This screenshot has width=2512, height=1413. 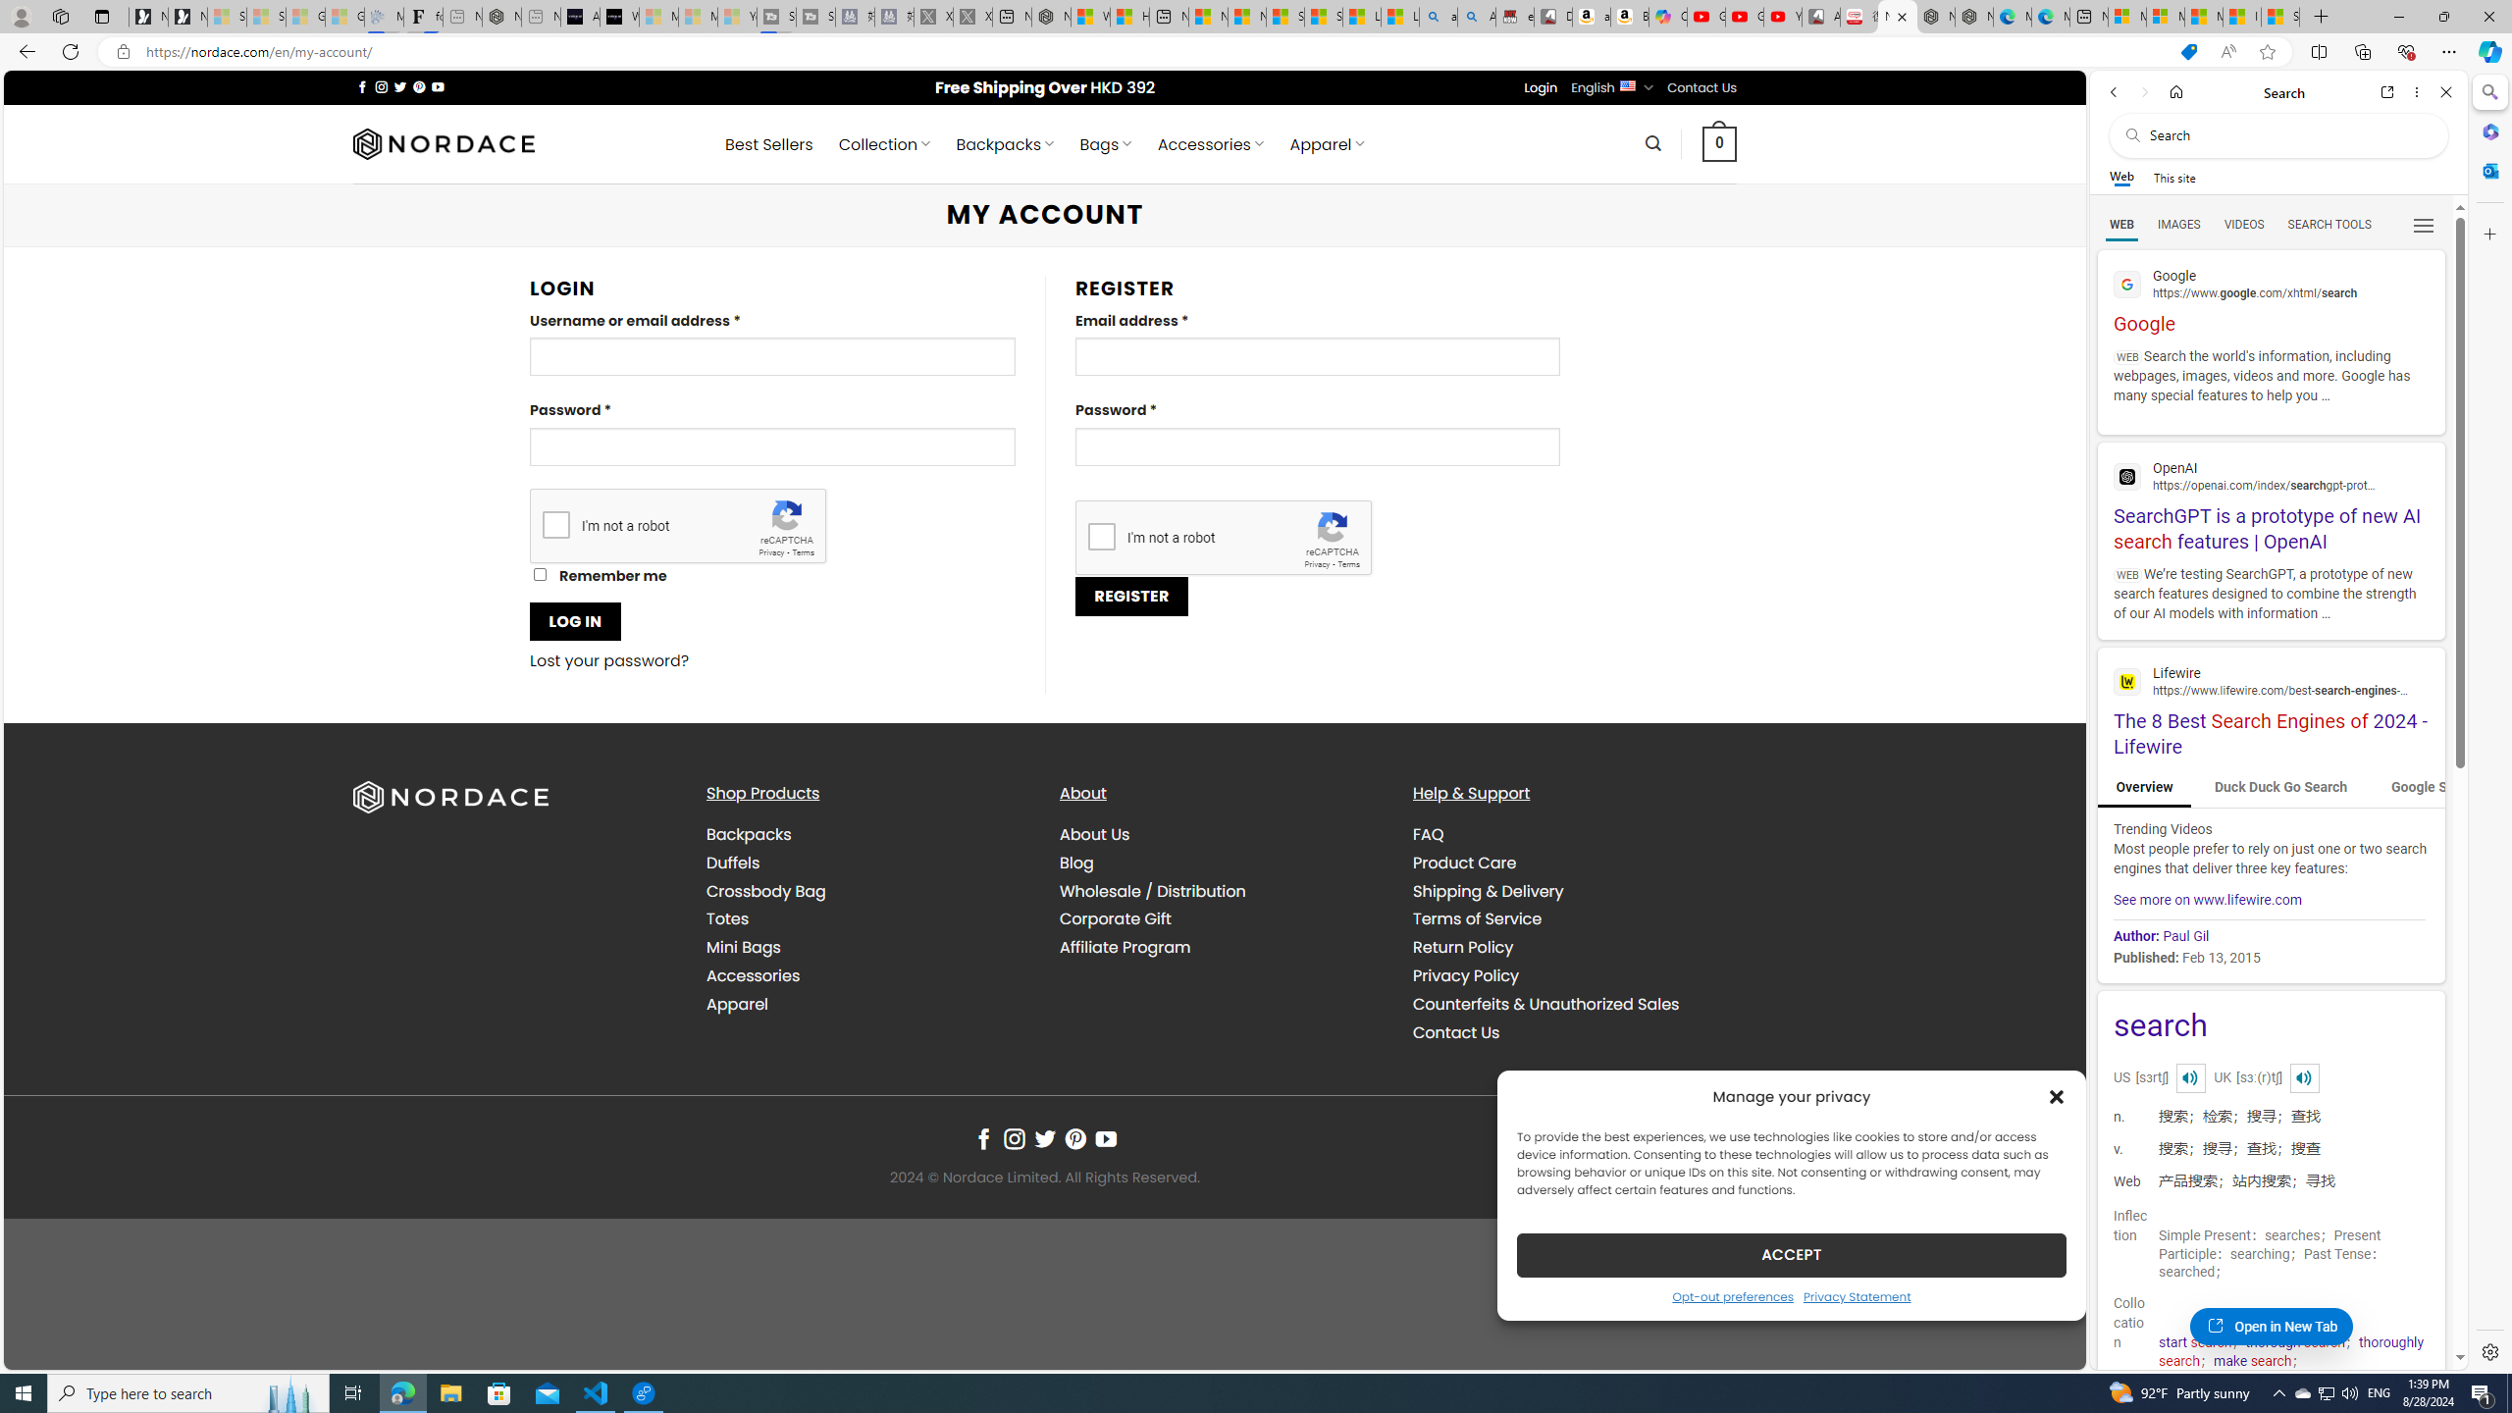 What do you see at coordinates (1115, 918) in the screenshot?
I see `Corporate Gift` at bounding box center [1115, 918].